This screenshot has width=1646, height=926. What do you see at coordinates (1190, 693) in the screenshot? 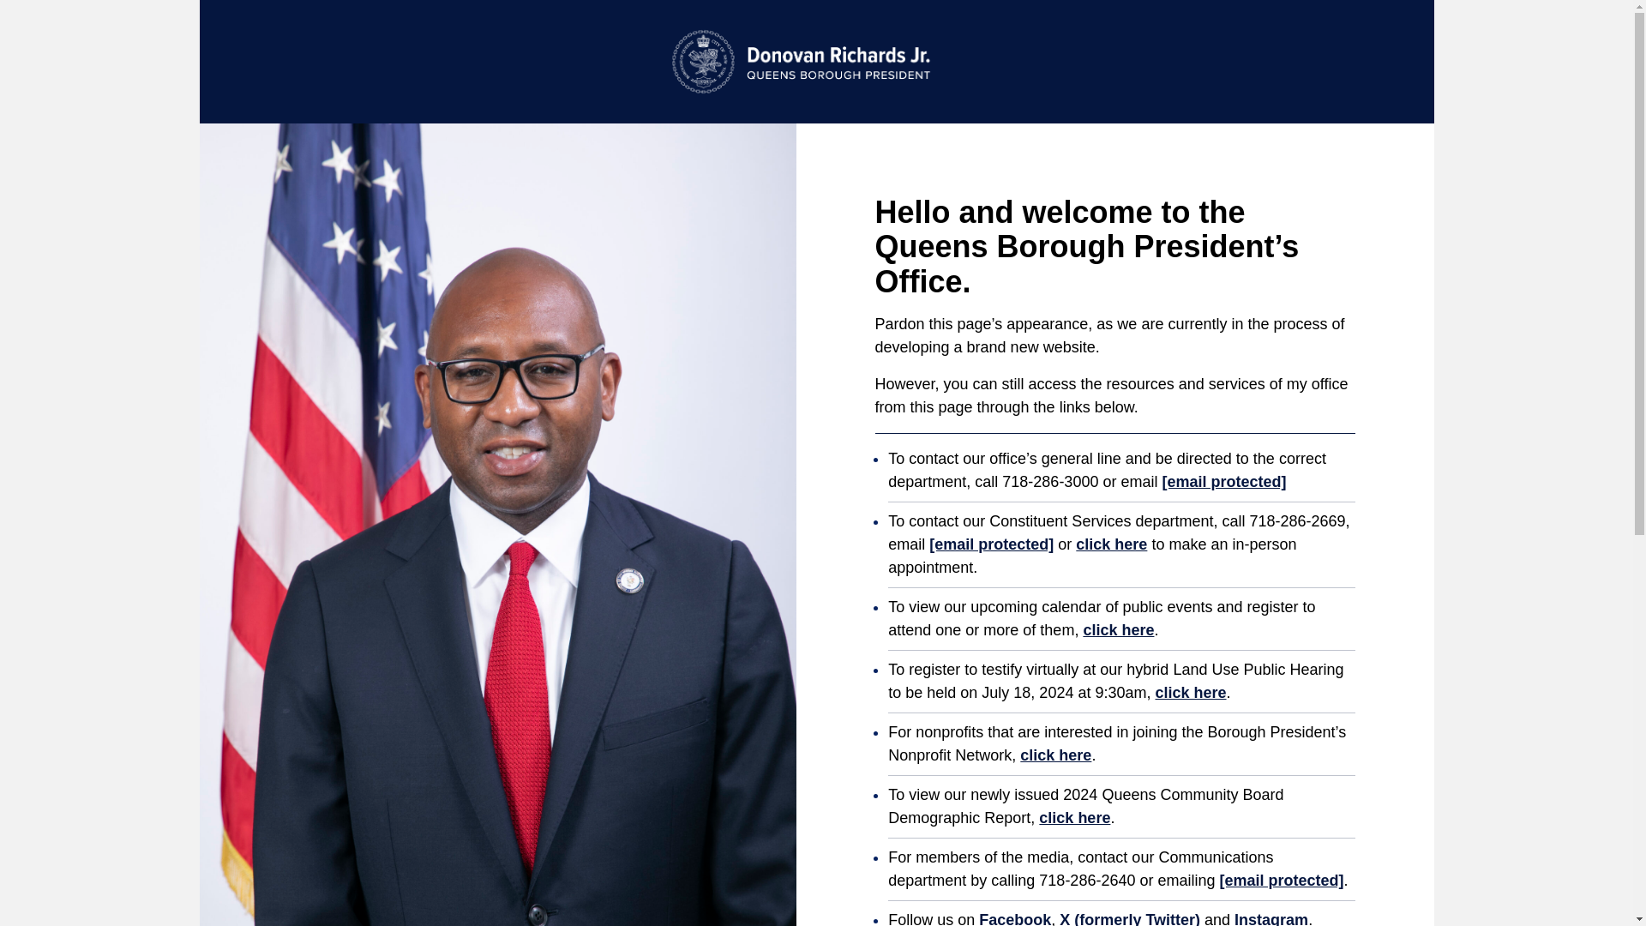
I see `click here` at bounding box center [1190, 693].